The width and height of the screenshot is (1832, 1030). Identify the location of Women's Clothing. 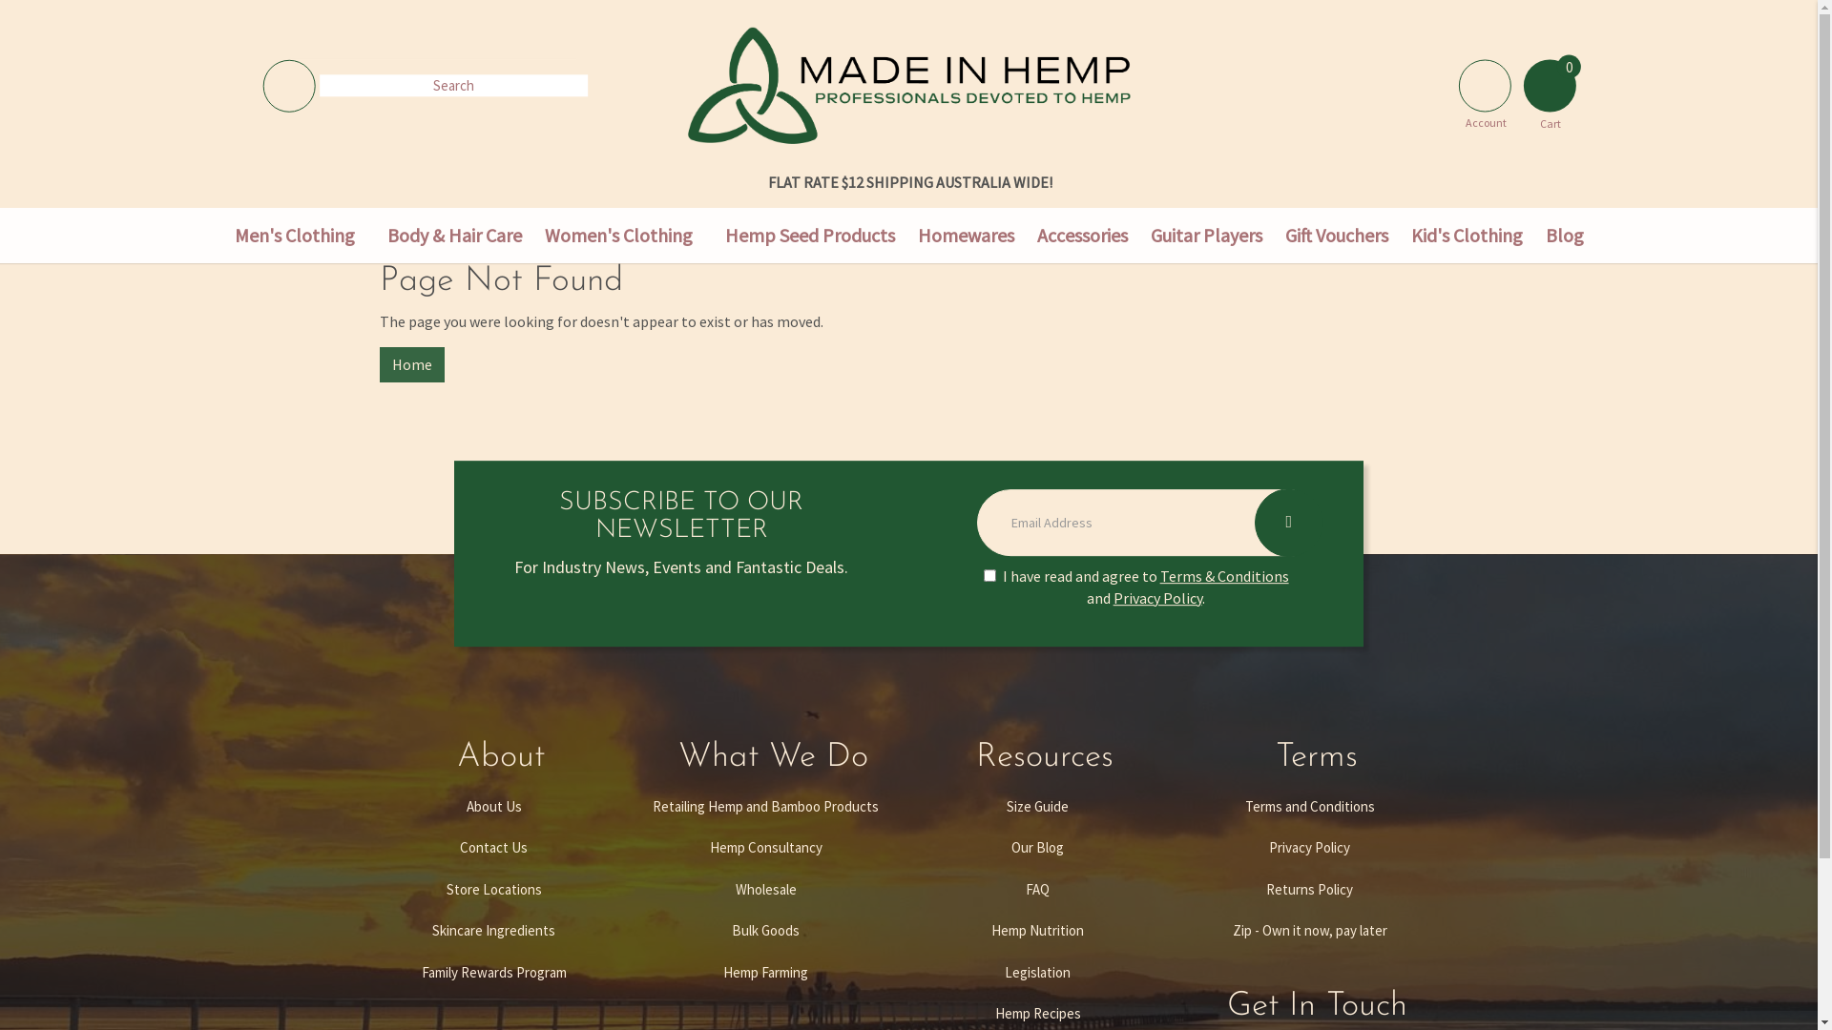
(618, 237).